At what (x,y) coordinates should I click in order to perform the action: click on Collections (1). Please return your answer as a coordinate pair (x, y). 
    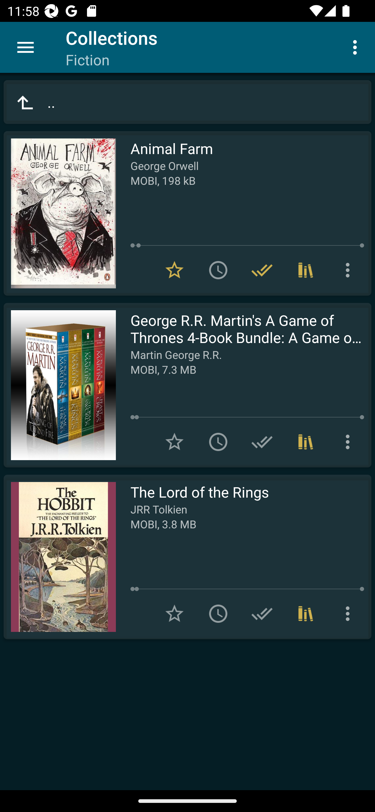
    Looking at the image, I should click on (306, 614).